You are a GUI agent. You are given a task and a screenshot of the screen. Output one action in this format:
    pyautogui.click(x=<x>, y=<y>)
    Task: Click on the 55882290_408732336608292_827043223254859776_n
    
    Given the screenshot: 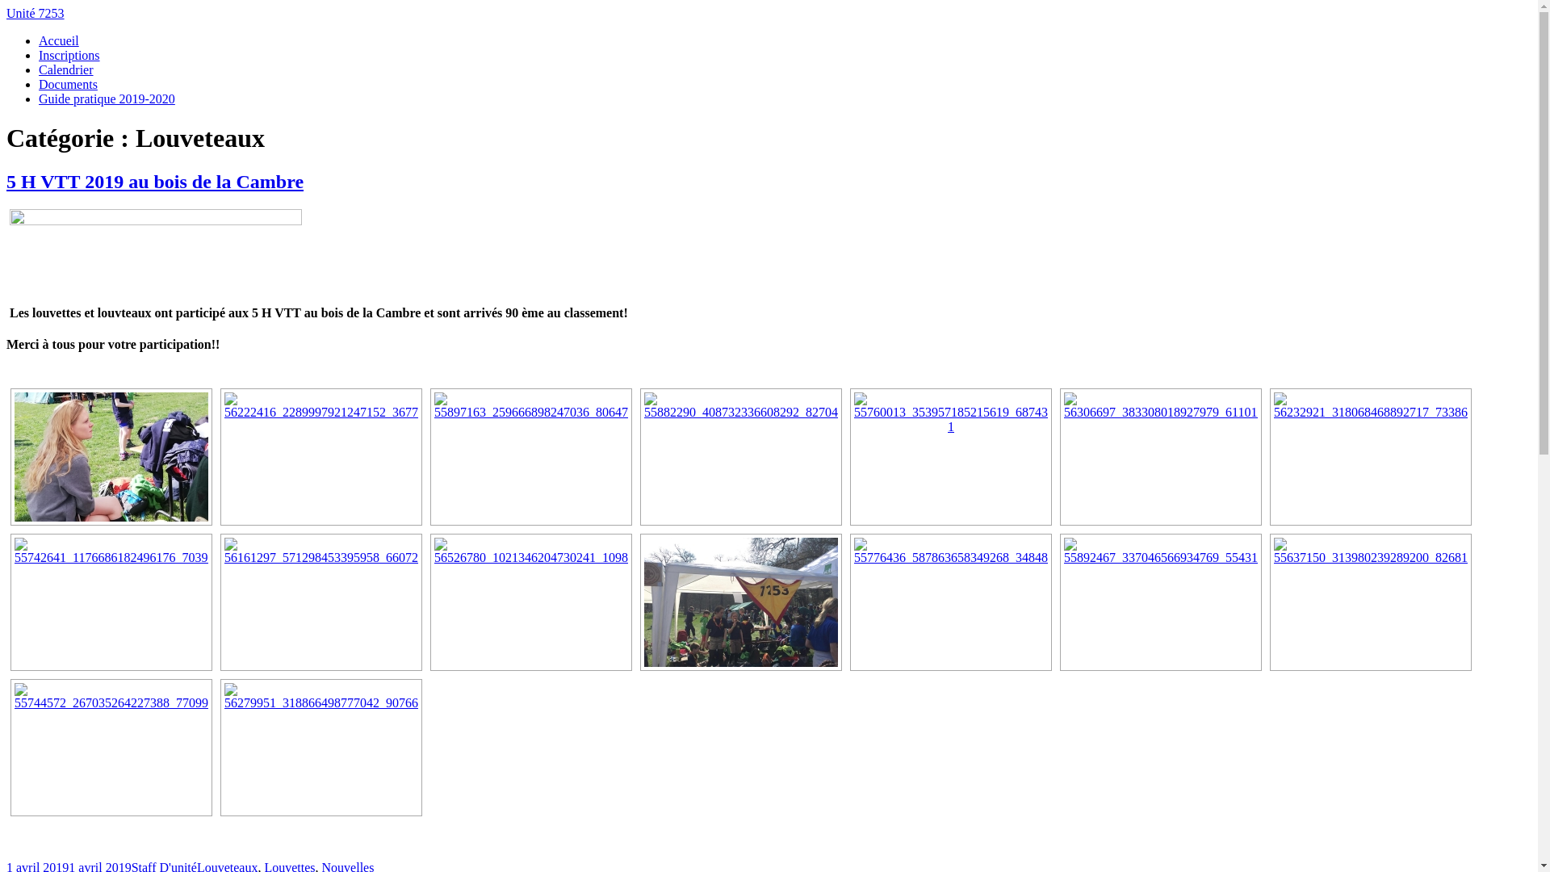 What is the action you would take?
    pyautogui.click(x=741, y=457)
    